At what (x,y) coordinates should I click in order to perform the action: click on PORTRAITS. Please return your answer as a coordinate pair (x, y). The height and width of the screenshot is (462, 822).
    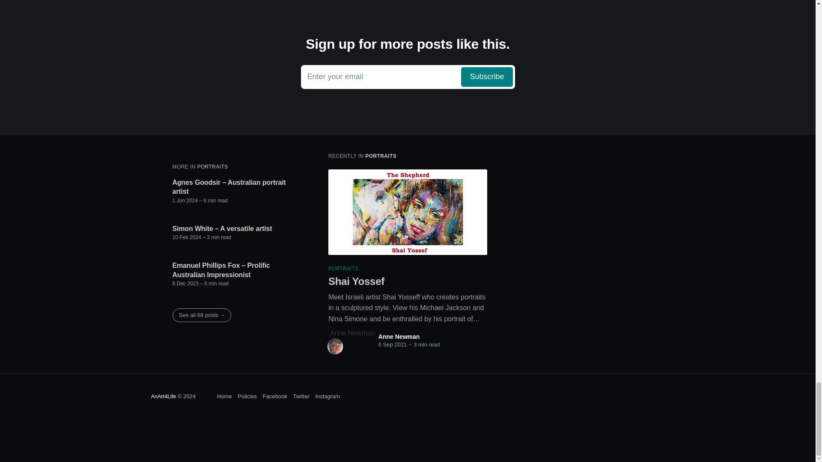
    Looking at the image, I should click on (408, 77).